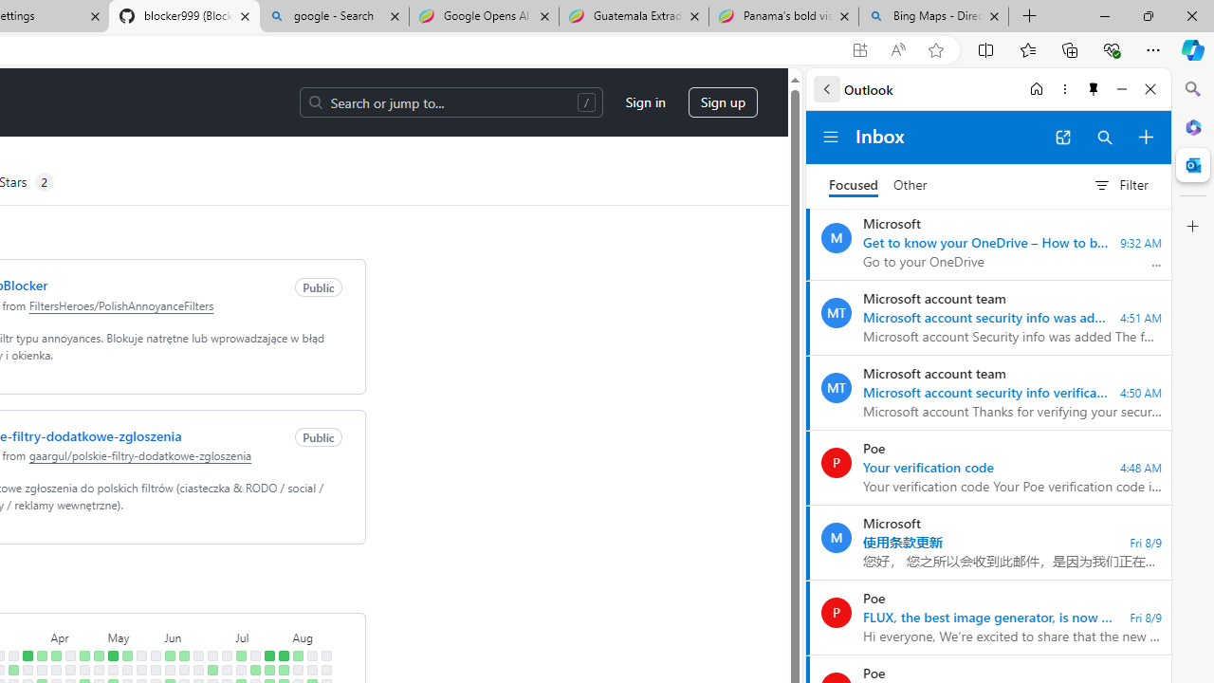 The image size is (1214, 683). Describe the element at coordinates (13, 670) in the screenshot. I see `5 contributions on March 18th.` at that location.